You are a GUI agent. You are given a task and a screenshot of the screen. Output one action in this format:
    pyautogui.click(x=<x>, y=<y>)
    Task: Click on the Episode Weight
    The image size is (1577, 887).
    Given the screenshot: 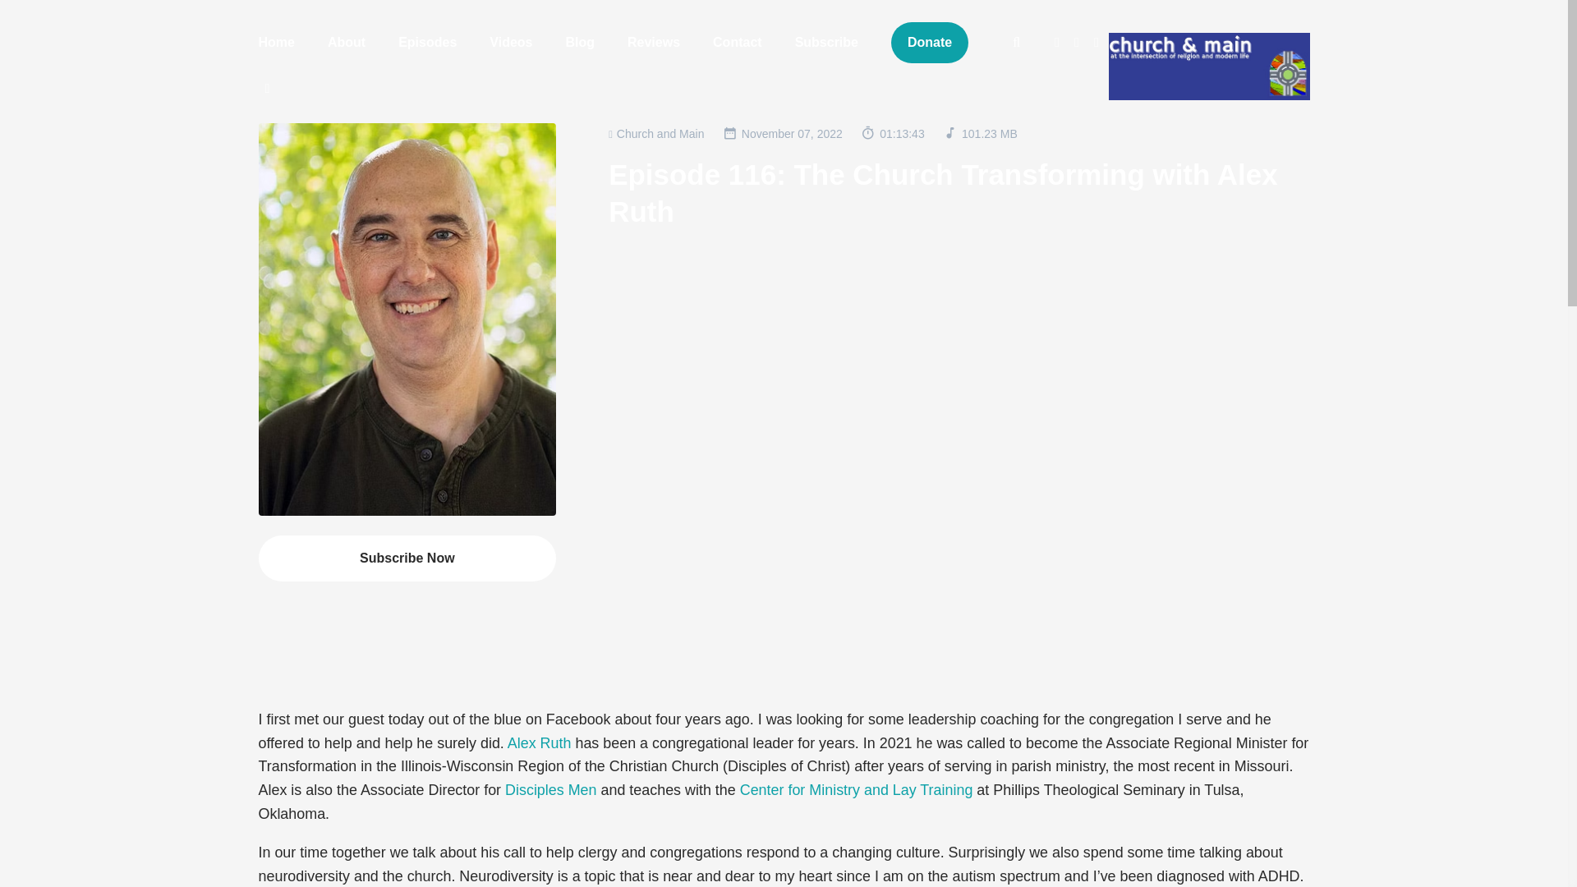 What is the action you would take?
    pyautogui.click(x=980, y=132)
    